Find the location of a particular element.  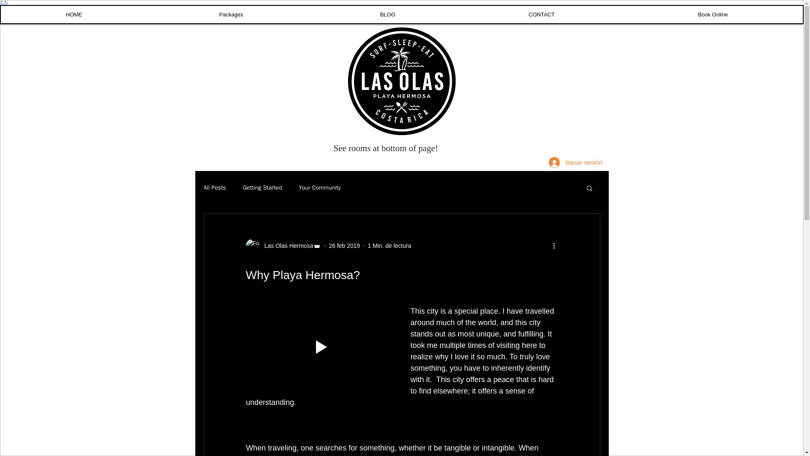

CONTACT is located at coordinates (541, 14).